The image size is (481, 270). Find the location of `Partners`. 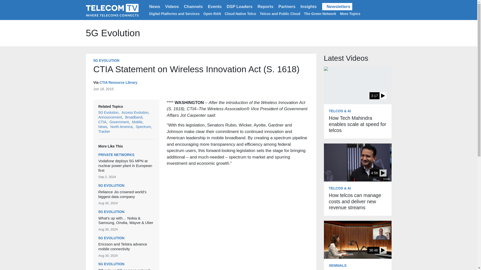

Partners is located at coordinates (287, 6).